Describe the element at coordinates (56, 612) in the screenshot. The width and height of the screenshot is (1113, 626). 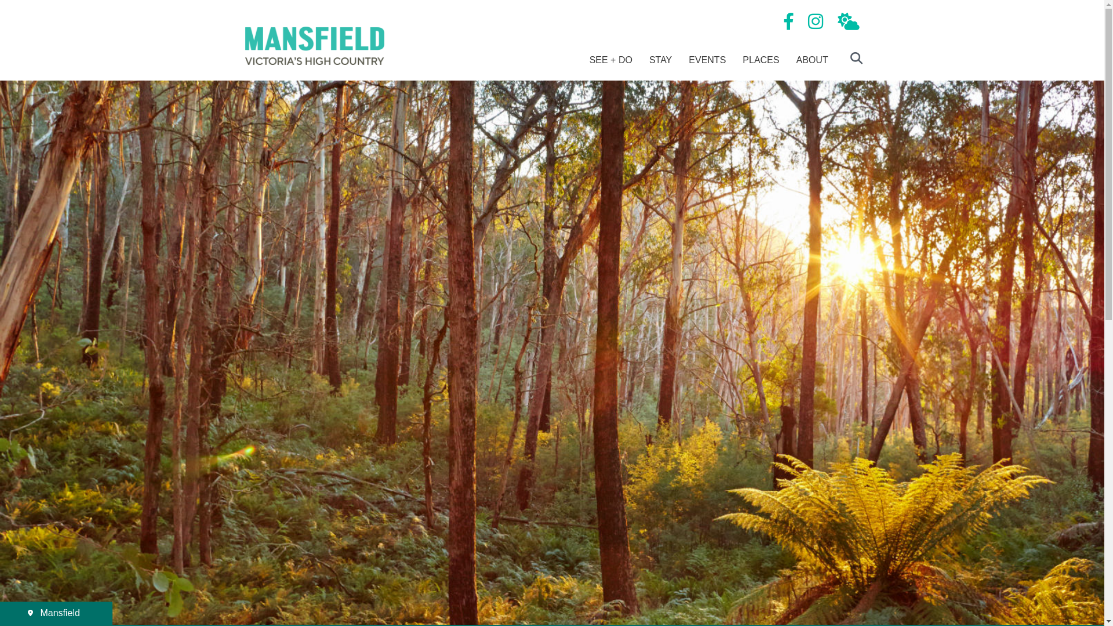
I see `Mansfield` at that location.